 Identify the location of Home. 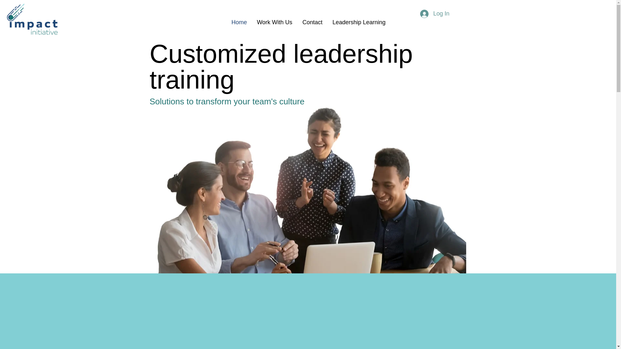
(239, 22).